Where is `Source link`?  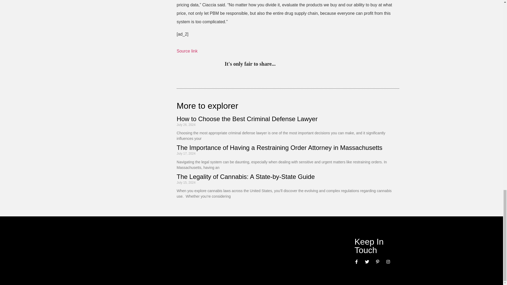
Source link is located at coordinates (187, 51).